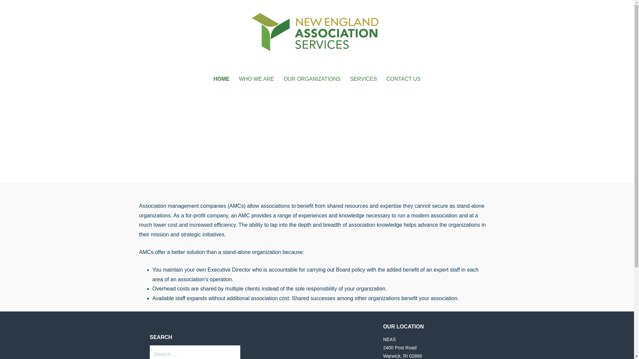  I want to click on Search, so click(19, 8).